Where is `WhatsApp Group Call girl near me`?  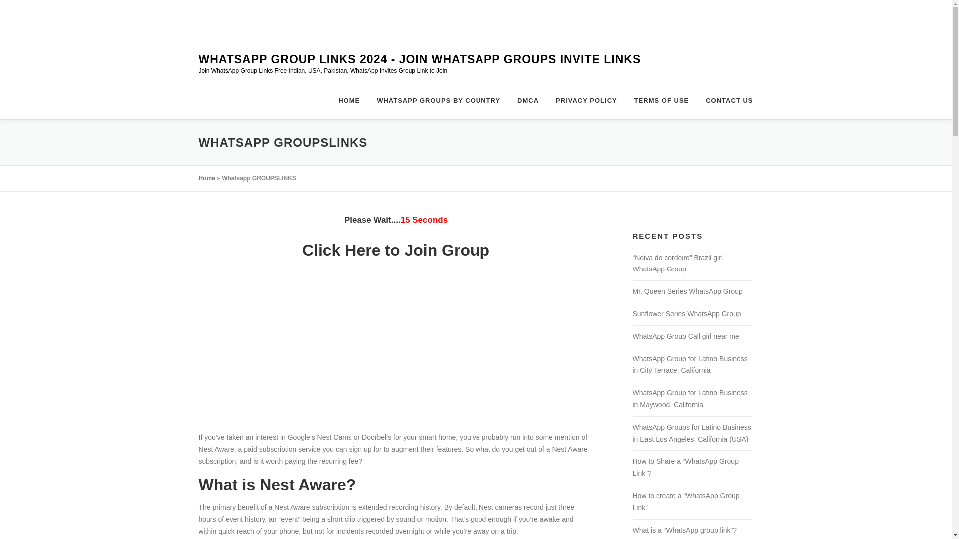 WhatsApp Group Call girl near me is located at coordinates (685, 336).